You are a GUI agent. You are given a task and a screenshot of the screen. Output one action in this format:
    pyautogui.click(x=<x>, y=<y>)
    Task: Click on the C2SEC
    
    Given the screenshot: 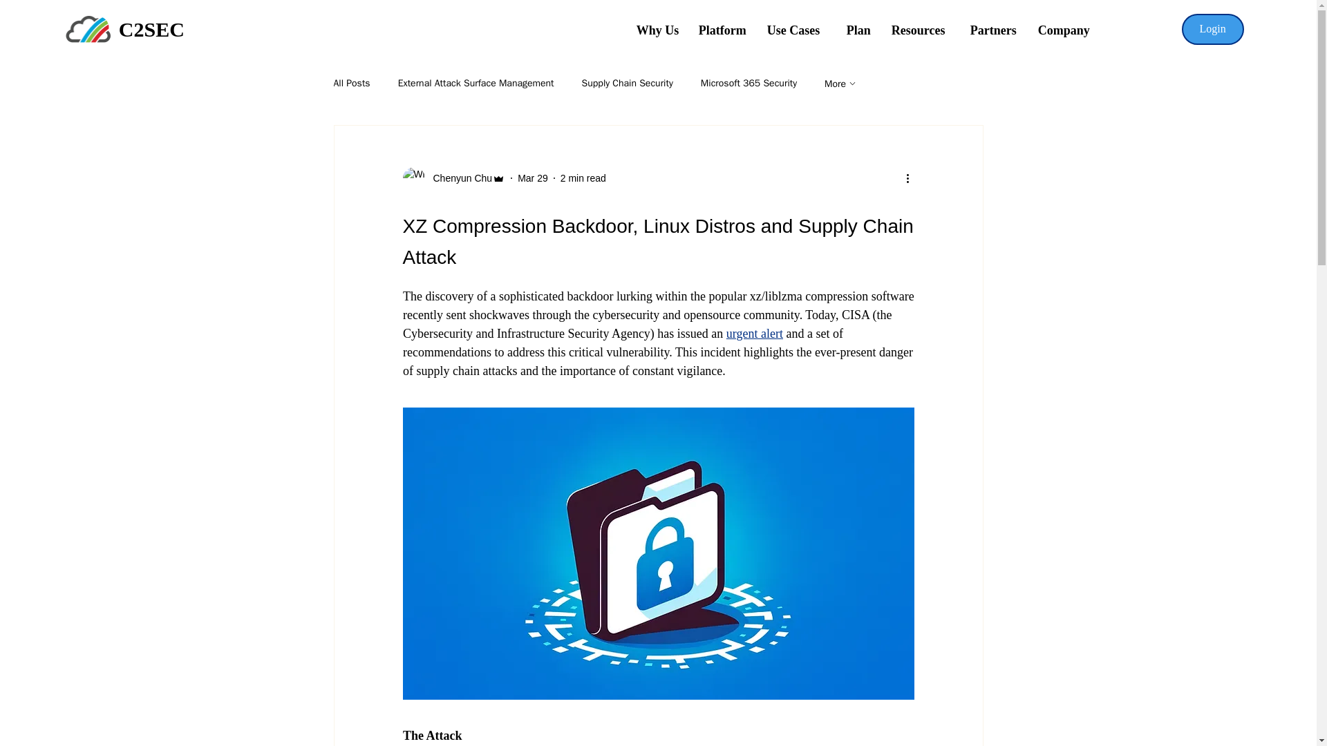 What is the action you would take?
    pyautogui.click(x=151, y=29)
    